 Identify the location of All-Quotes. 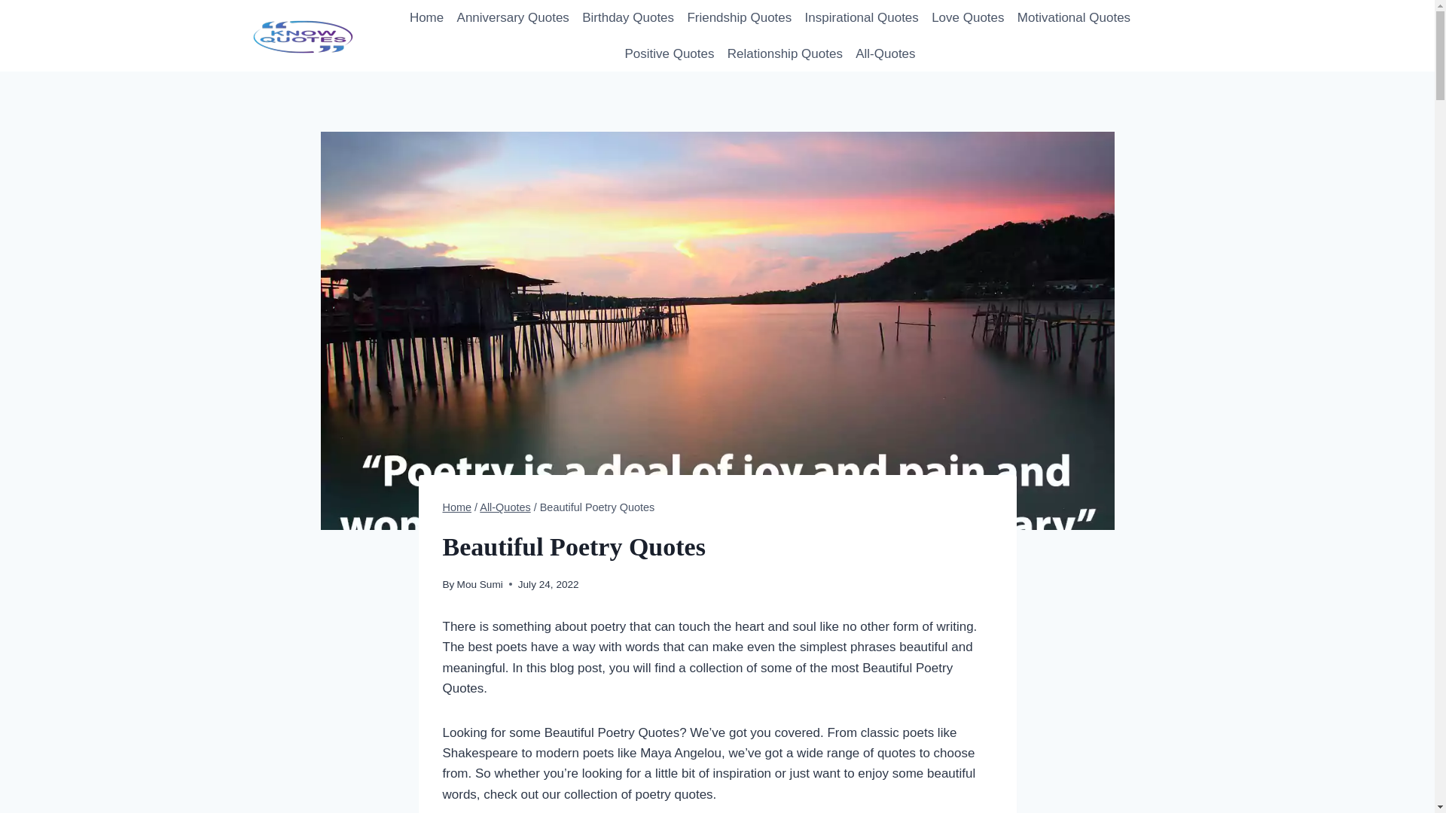
(886, 54).